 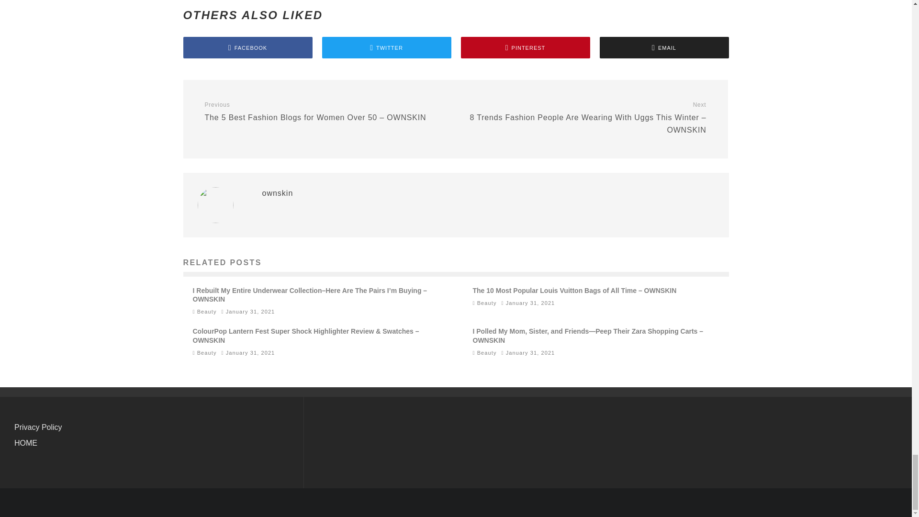 I want to click on Beauty, so click(x=487, y=353).